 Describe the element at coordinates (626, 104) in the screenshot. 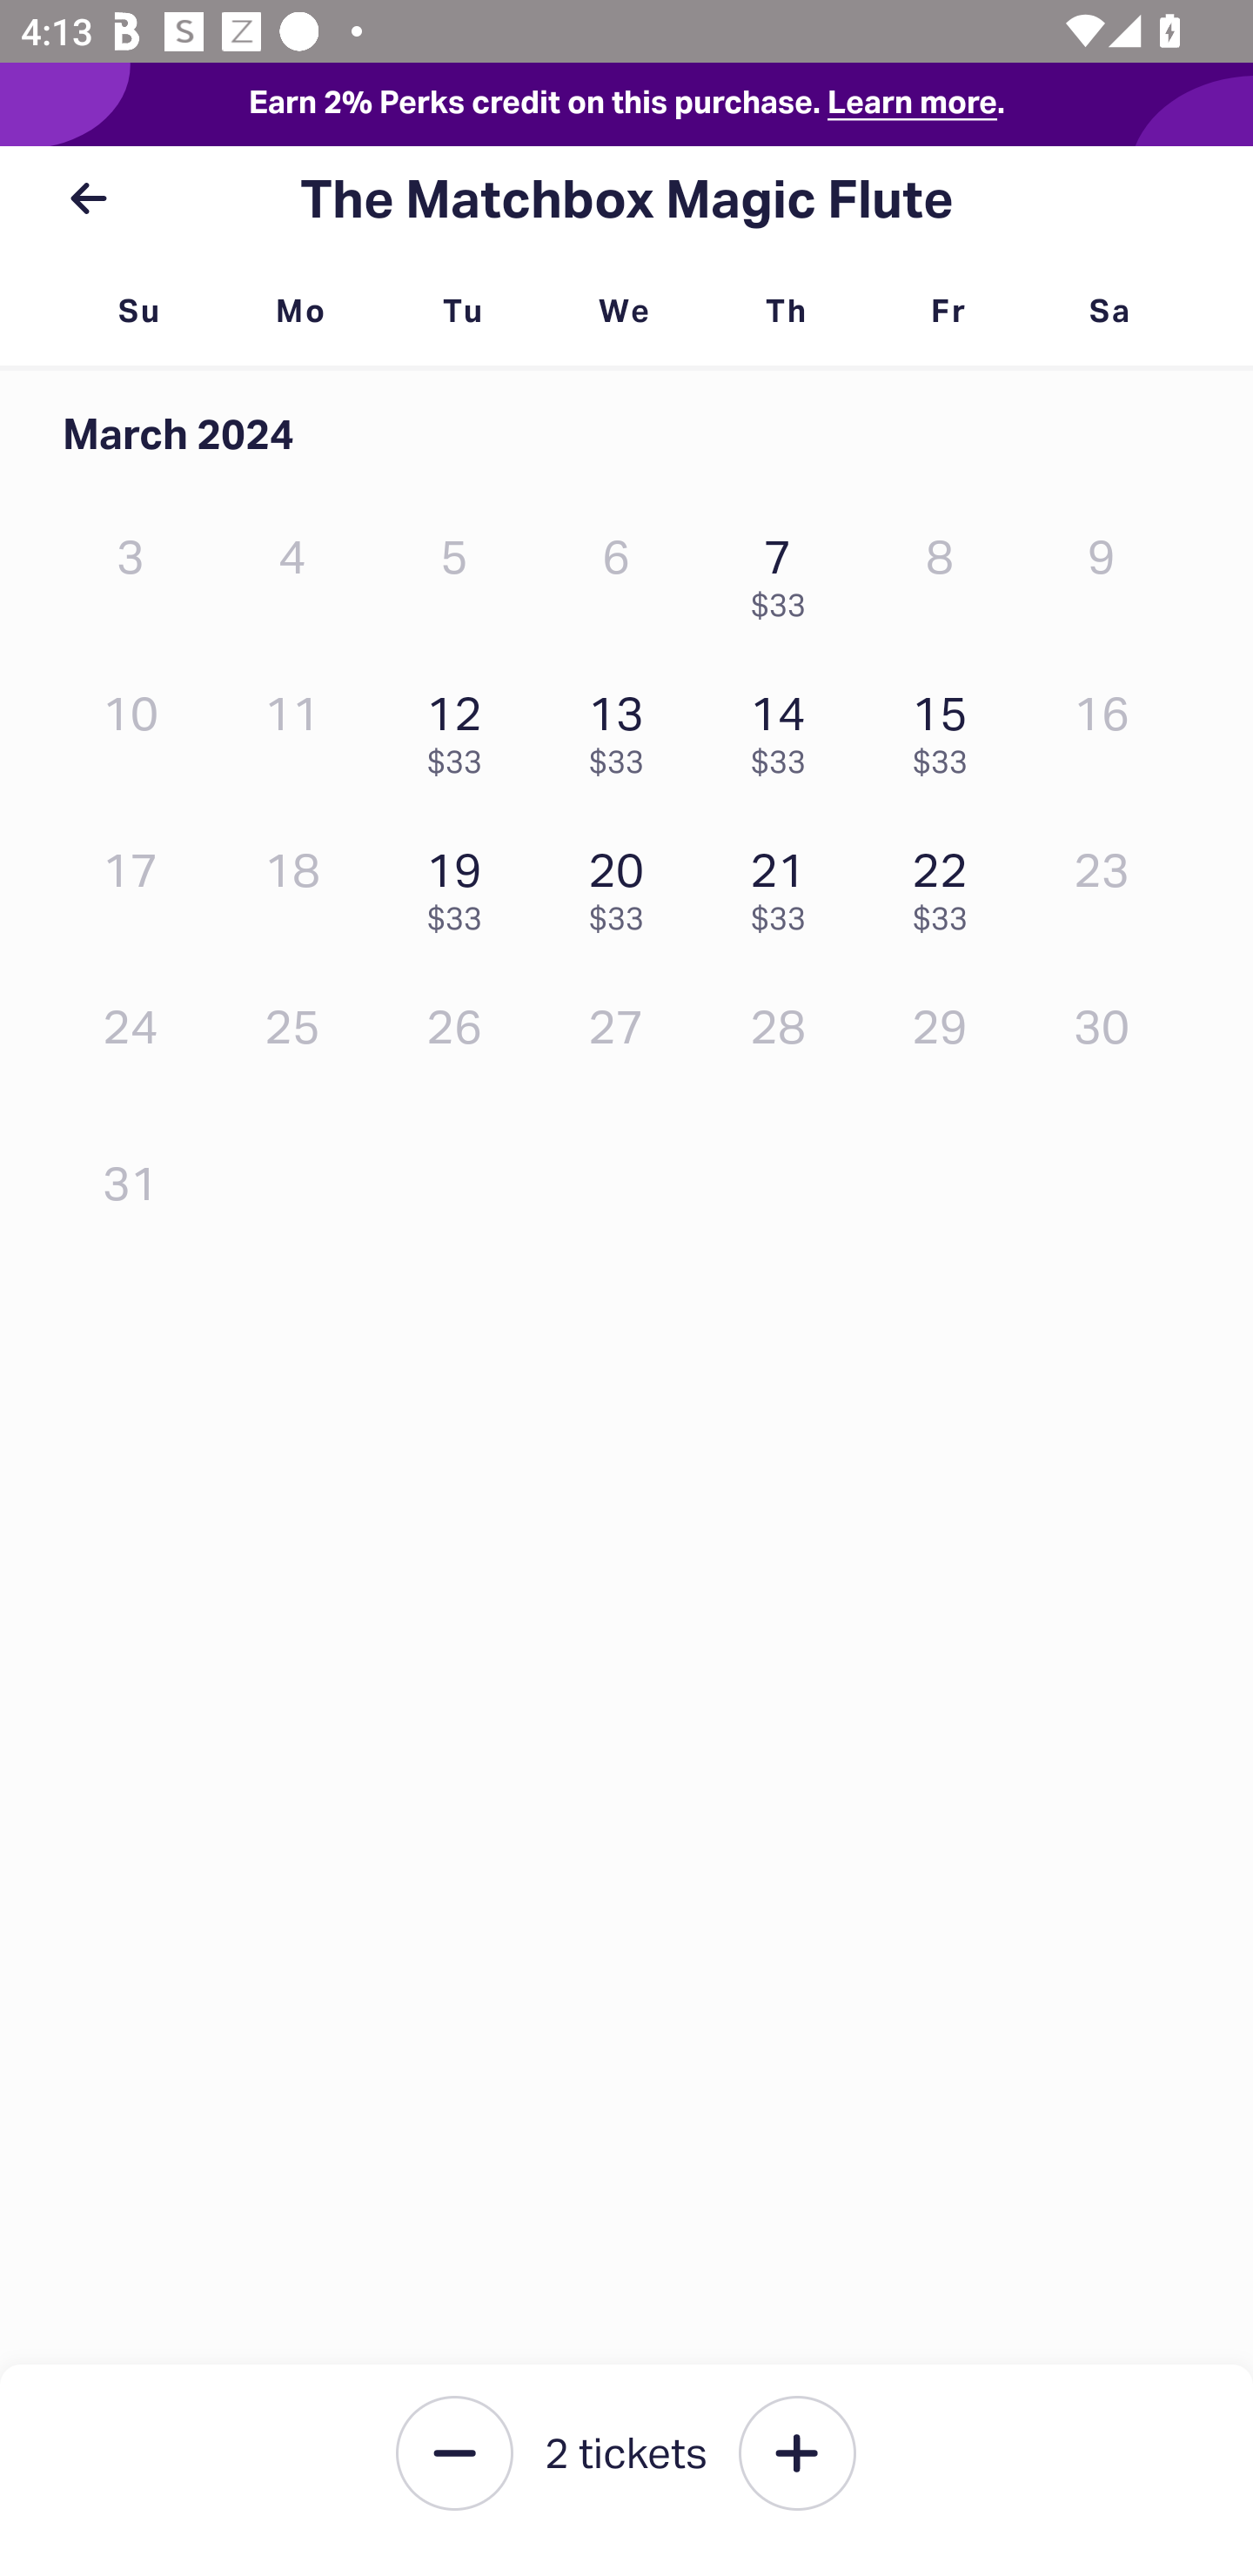

I see `Earn 2% Perks credit on this purchase. Learn more.` at that location.